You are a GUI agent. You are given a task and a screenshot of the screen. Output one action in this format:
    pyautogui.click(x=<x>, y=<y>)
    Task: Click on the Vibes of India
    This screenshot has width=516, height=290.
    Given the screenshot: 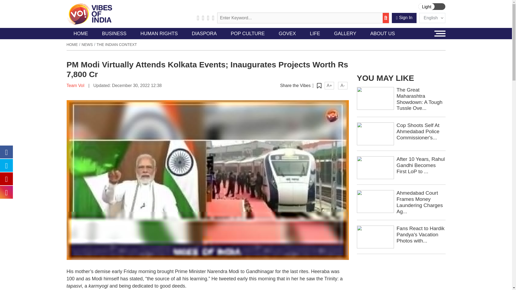 What is the action you would take?
    pyautogui.click(x=89, y=13)
    